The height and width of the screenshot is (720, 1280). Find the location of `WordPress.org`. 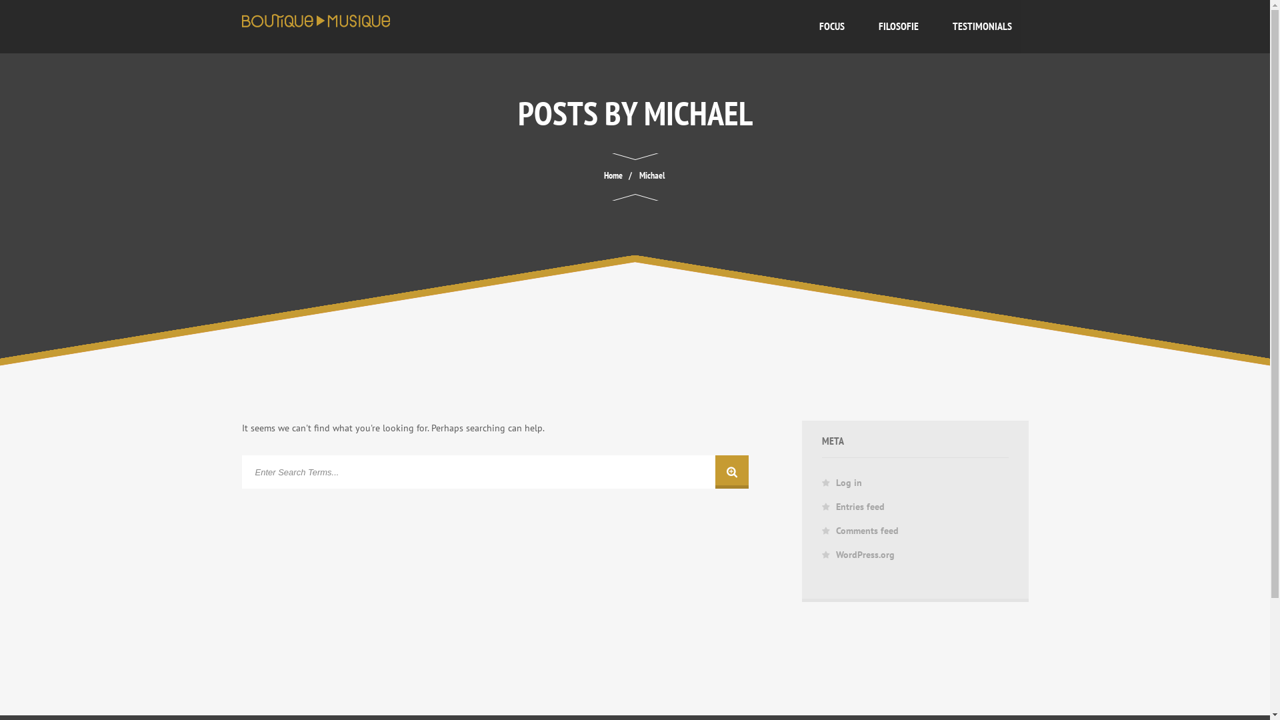

WordPress.org is located at coordinates (865, 555).